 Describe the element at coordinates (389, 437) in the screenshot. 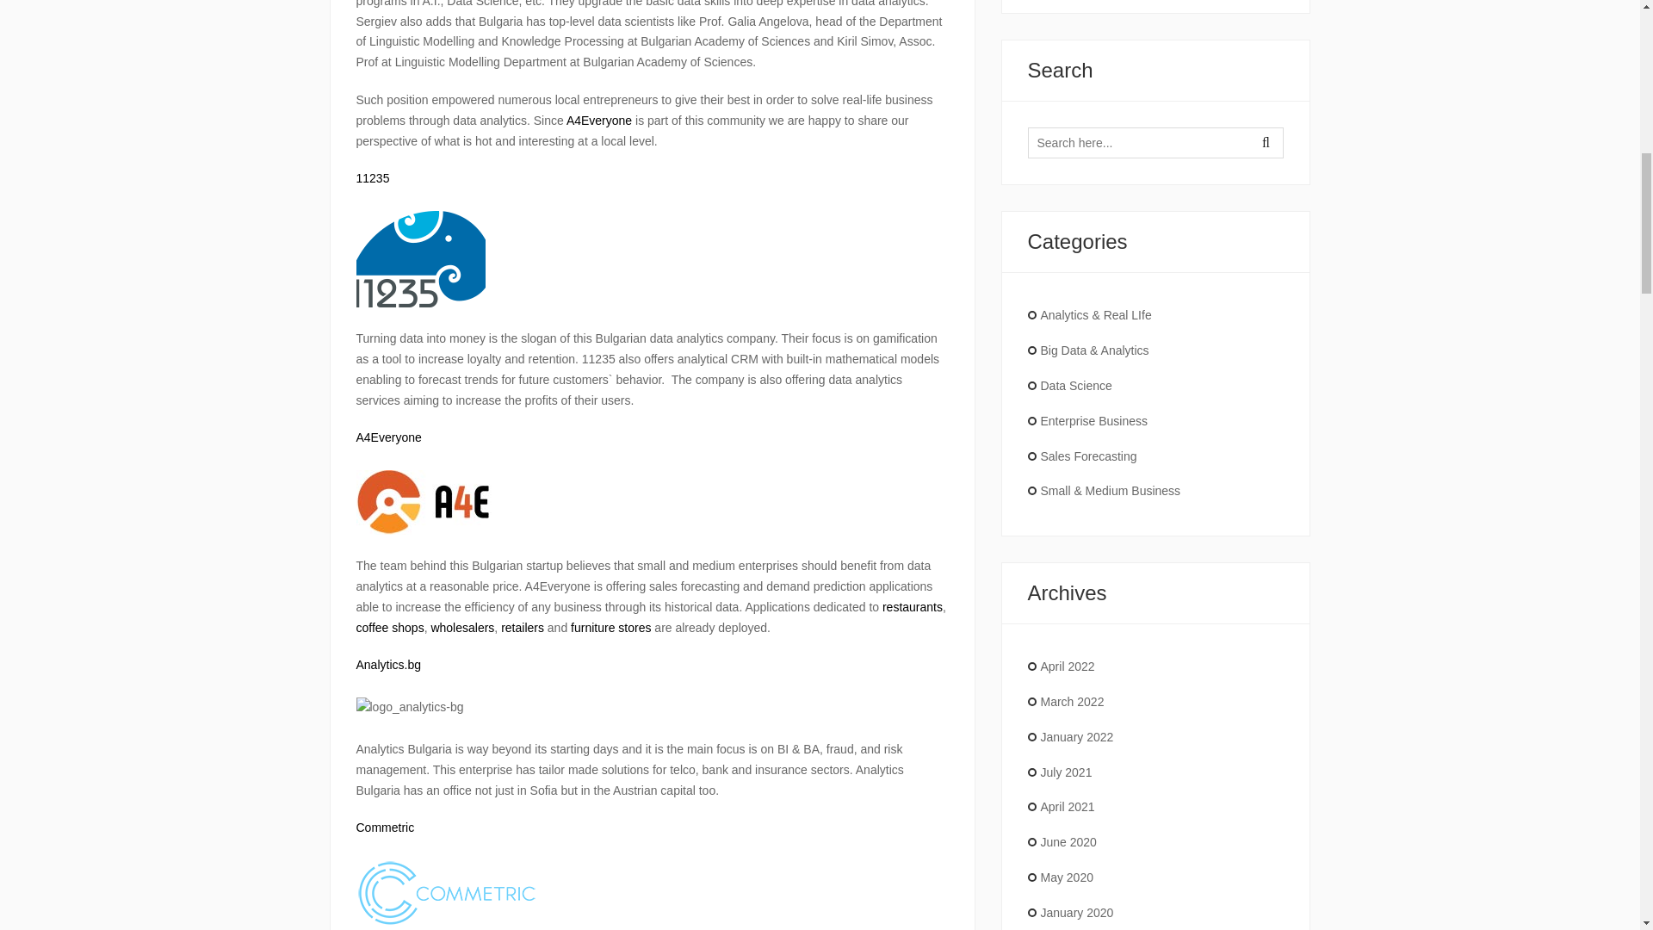

I see `A4Everyone` at that location.